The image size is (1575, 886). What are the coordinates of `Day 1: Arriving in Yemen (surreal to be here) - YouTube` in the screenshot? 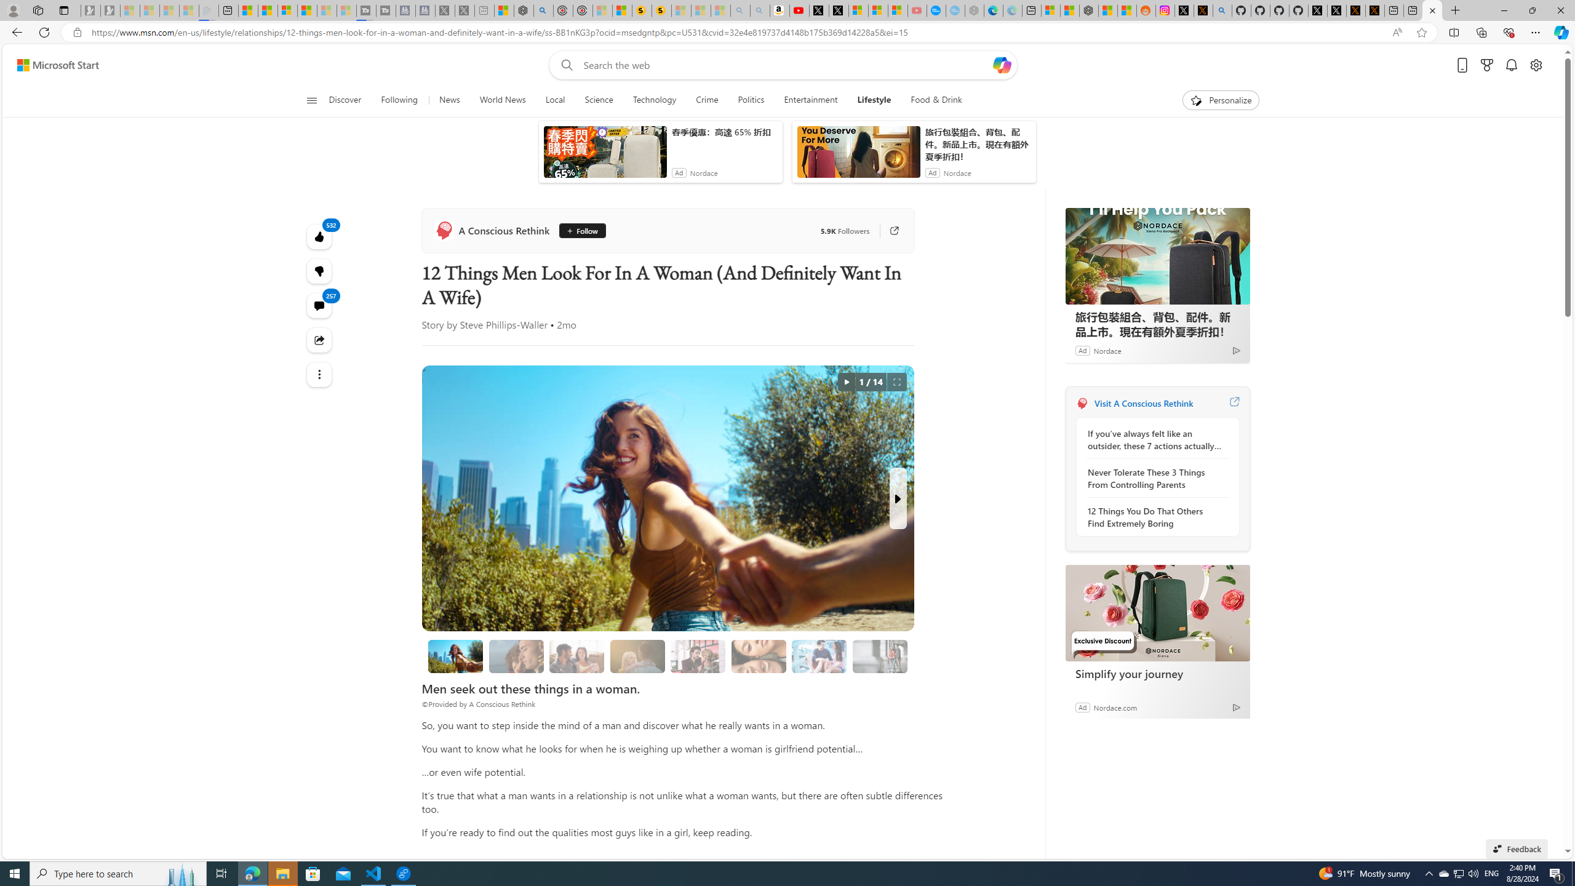 It's located at (783, 10).